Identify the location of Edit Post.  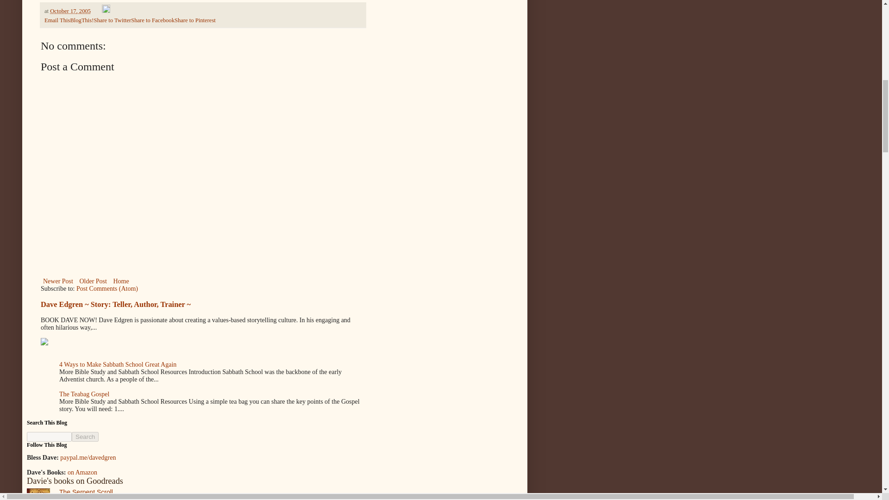
(106, 11).